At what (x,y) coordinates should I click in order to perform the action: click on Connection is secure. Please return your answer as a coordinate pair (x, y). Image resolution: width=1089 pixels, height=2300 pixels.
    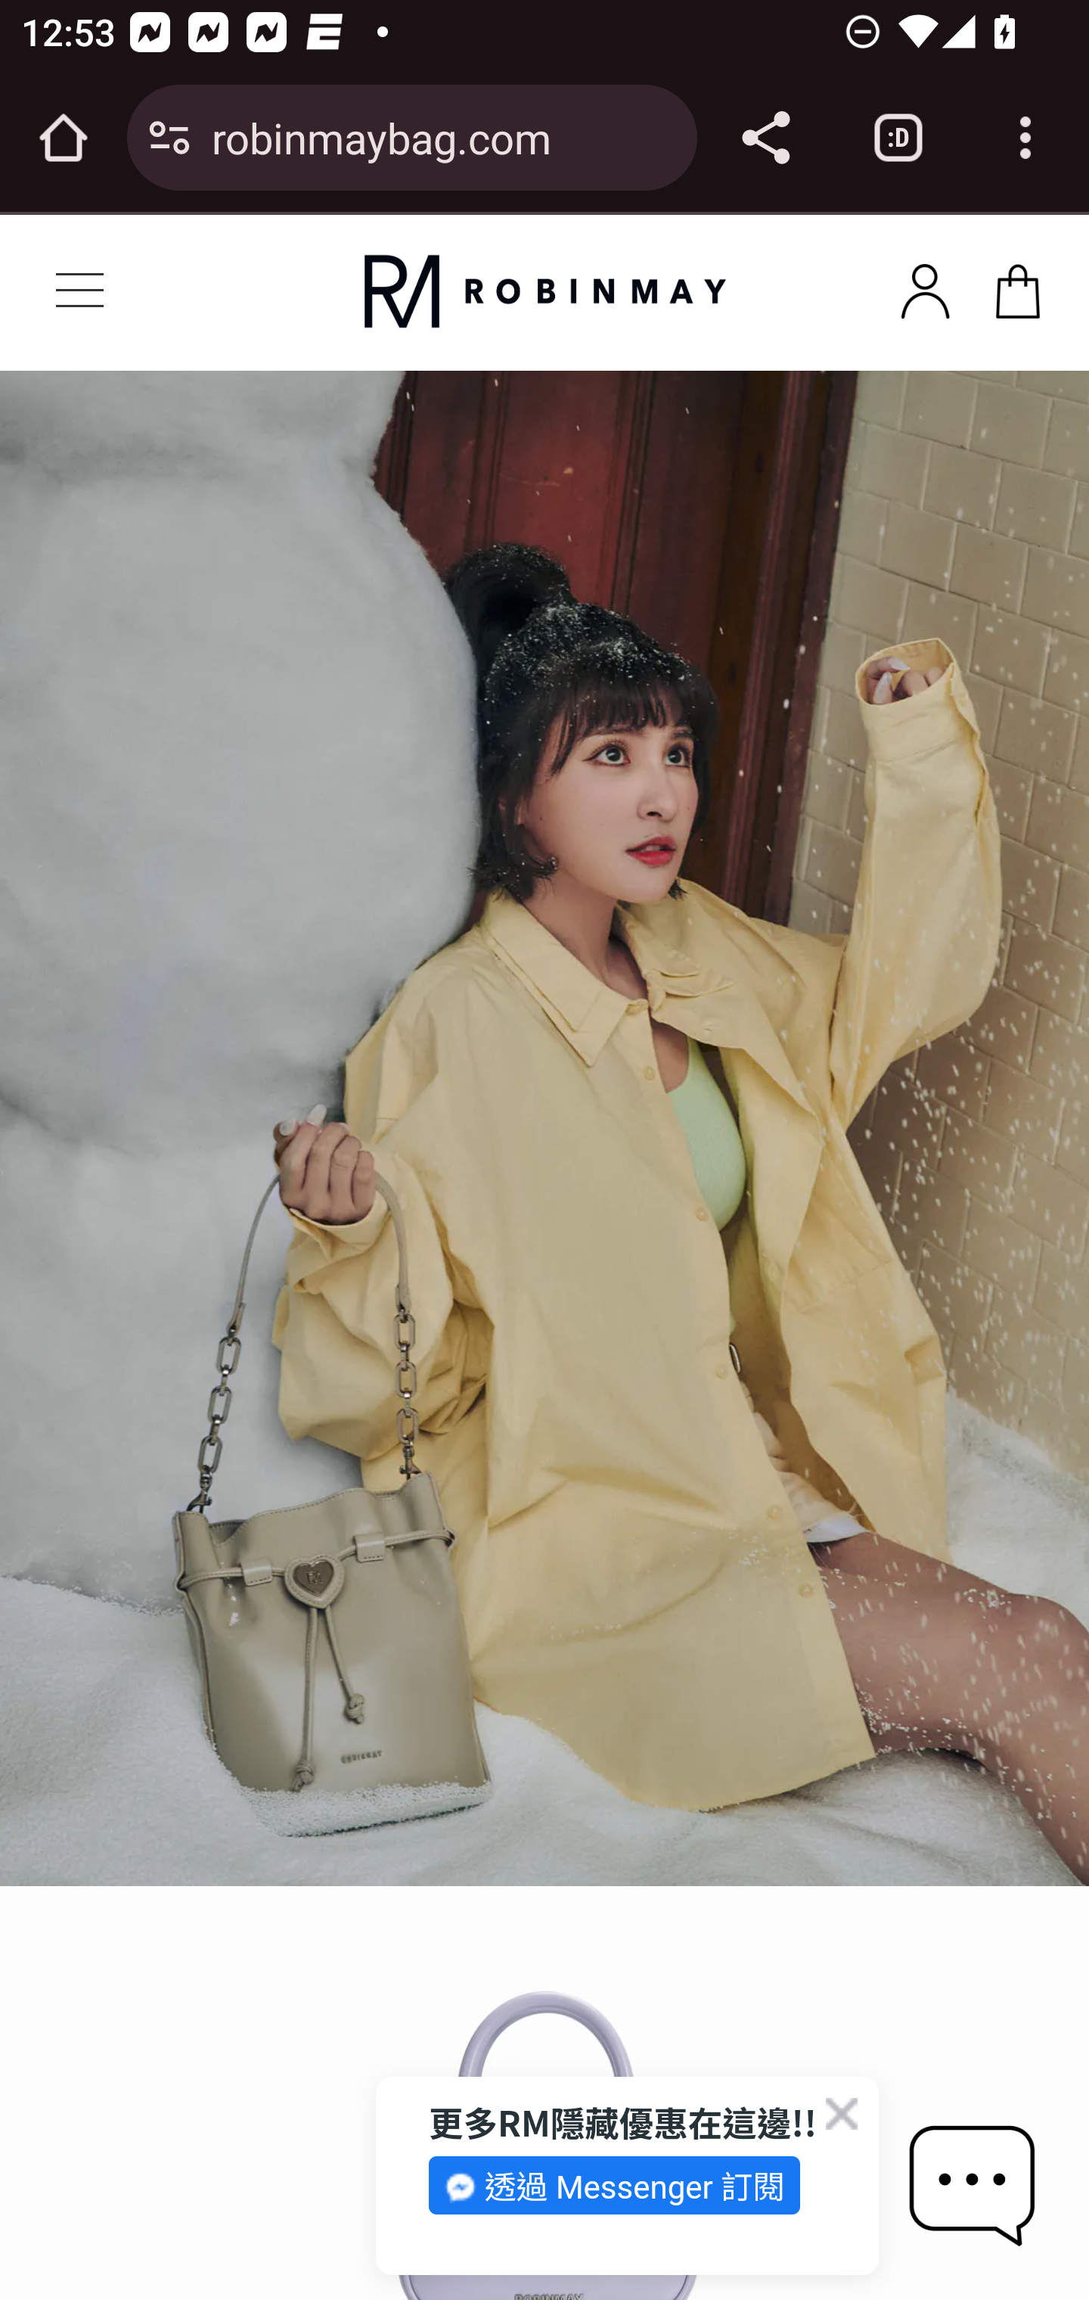
    Looking at the image, I should click on (169, 138).